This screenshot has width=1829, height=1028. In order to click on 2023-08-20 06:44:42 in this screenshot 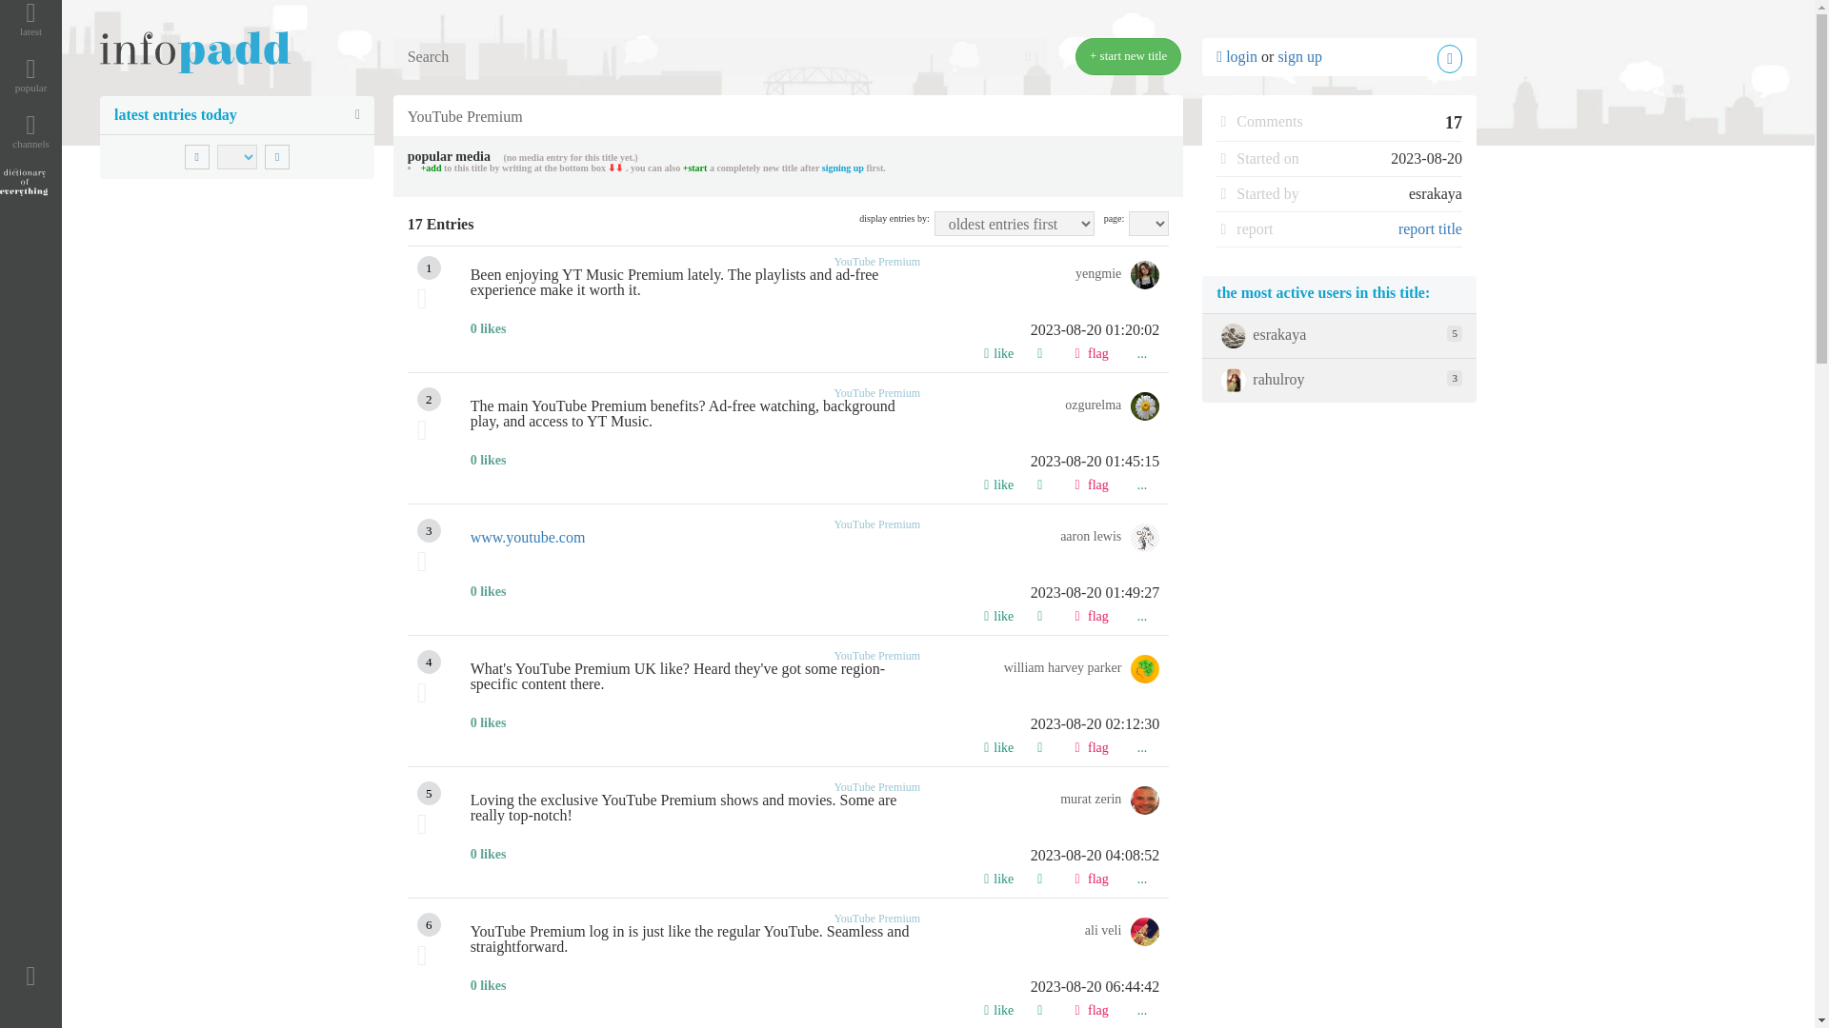, I will do `click(814, 987)`.